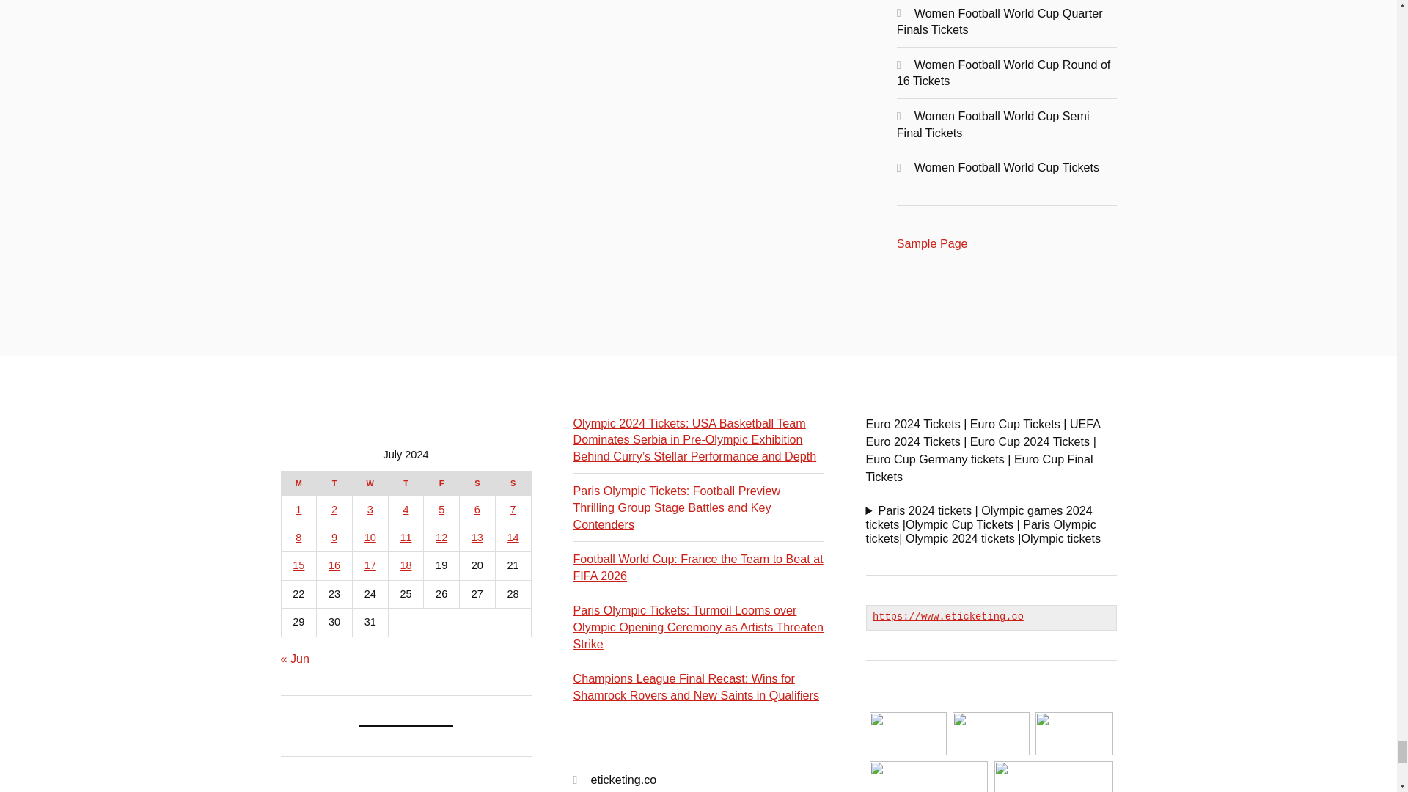 Image resolution: width=1408 pixels, height=792 pixels. I want to click on Thursday, so click(406, 483).